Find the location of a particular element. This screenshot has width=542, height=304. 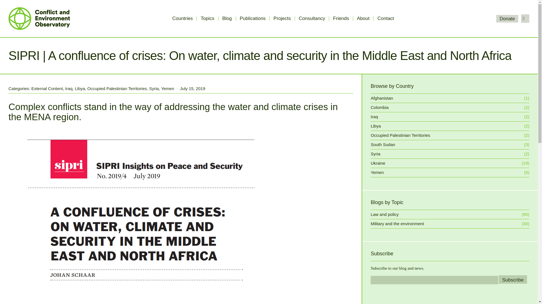

Countries is located at coordinates (182, 19).